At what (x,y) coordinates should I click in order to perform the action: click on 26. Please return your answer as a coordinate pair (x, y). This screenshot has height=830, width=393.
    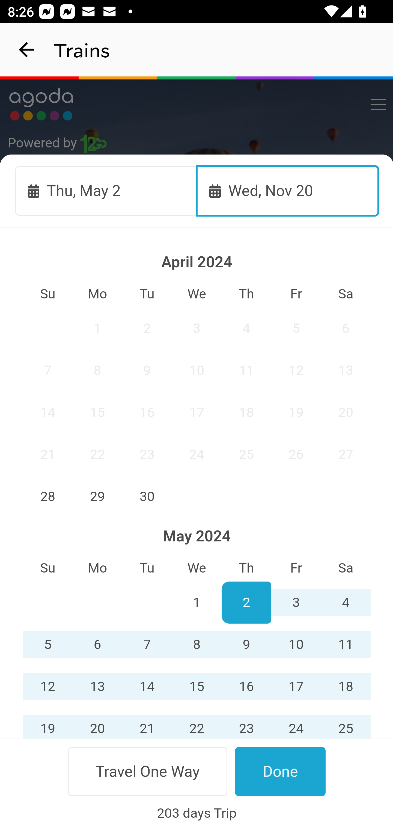
    Looking at the image, I should click on (47, 771).